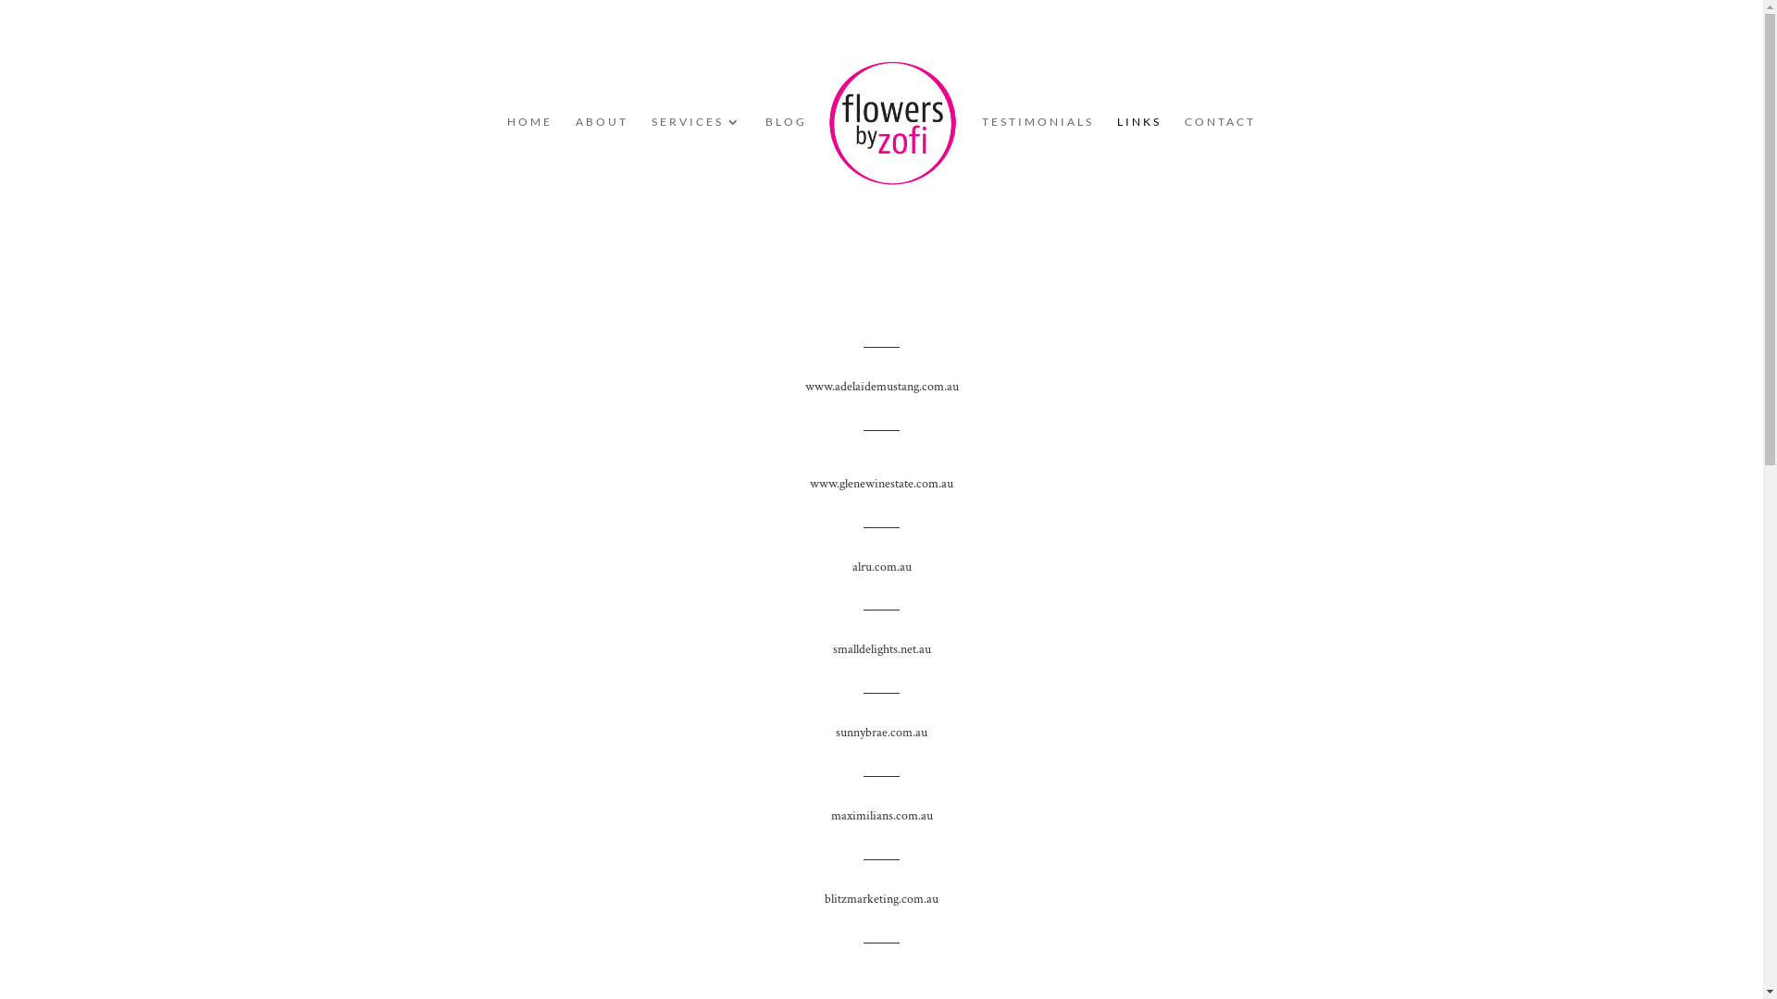 This screenshot has width=1777, height=999. Describe the element at coordinates (882, 649) in the screenshot. I see `smalldelights.net.au` at that location.